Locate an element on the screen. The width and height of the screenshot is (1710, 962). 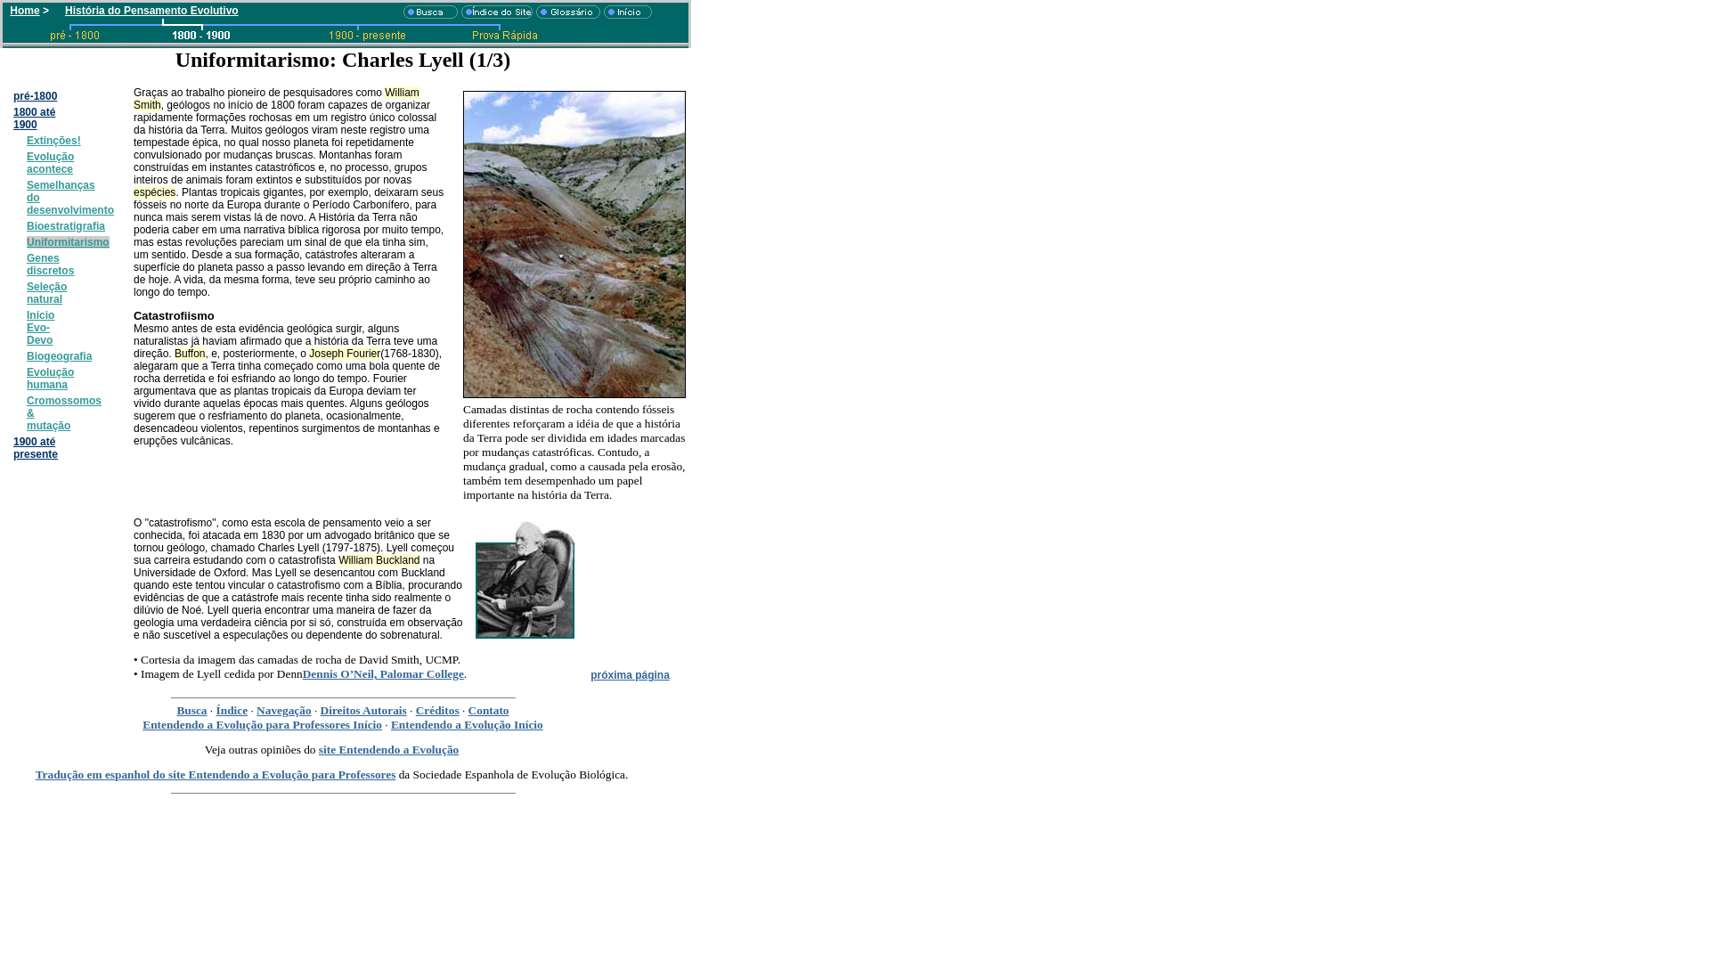
Joseph Fourier is located at coordinates (345, 354).